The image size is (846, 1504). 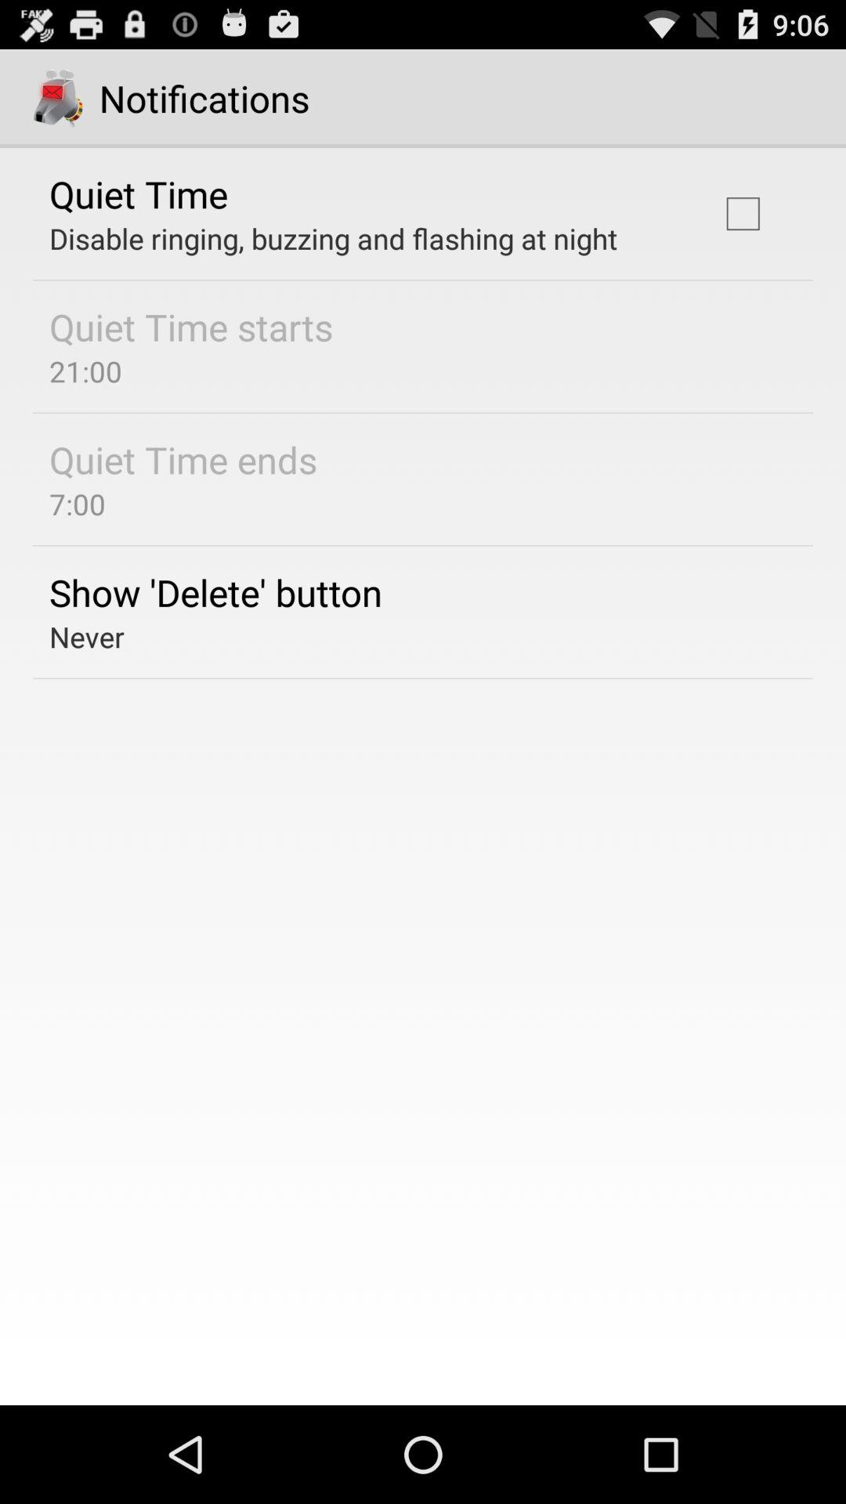 I want to click on choose the checkbox at the top right corner, so click(x=743, y=213).